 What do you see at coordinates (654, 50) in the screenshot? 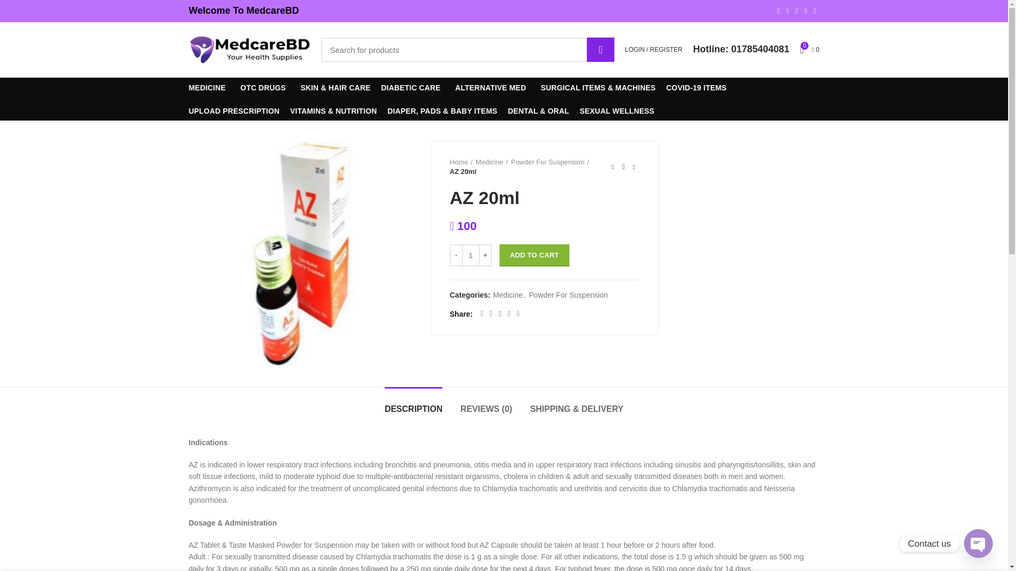
I see `My account` at bounding box center [654, 50].